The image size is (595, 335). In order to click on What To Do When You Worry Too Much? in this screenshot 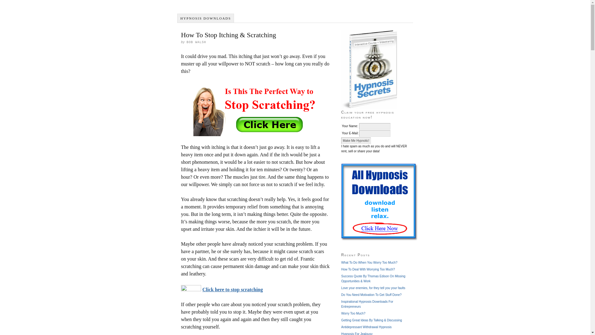, I will do `click(369, 262)`.